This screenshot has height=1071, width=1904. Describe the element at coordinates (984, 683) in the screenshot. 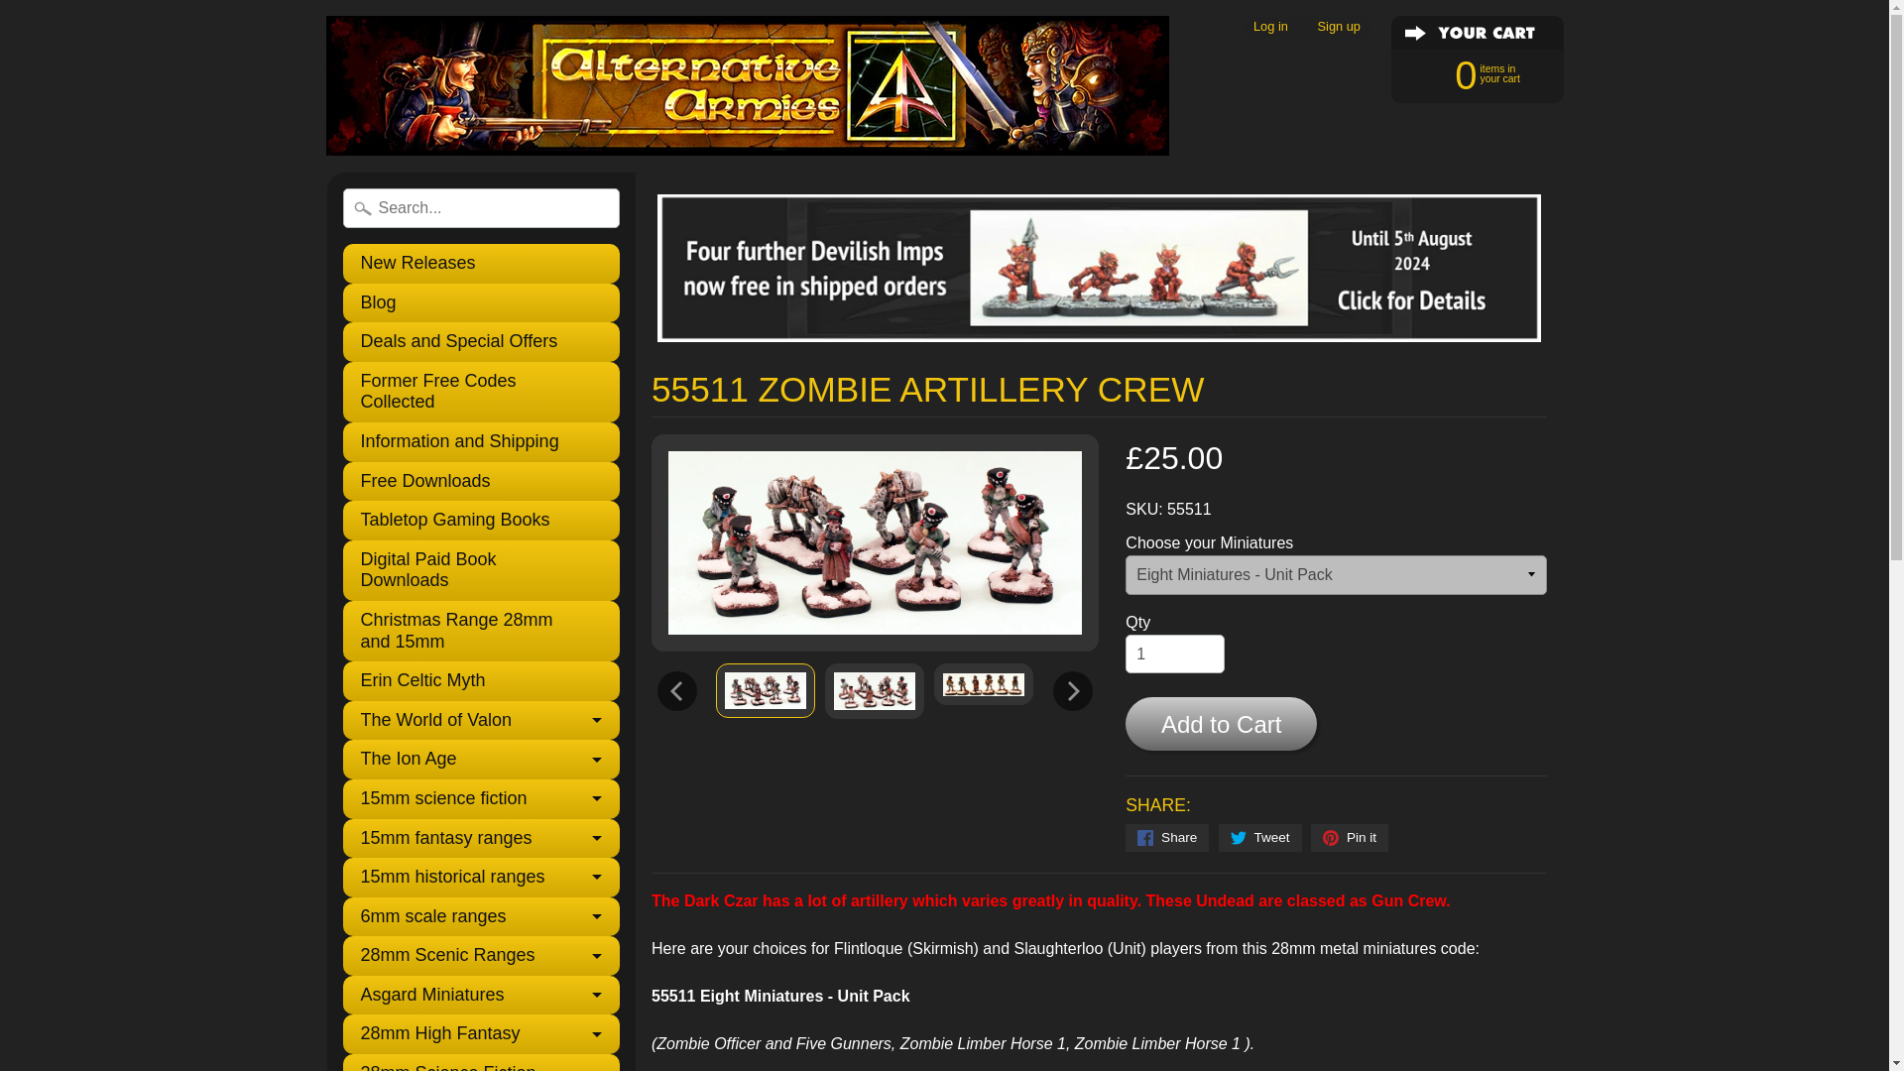

I see `Former Free Codes Collected` at that location.